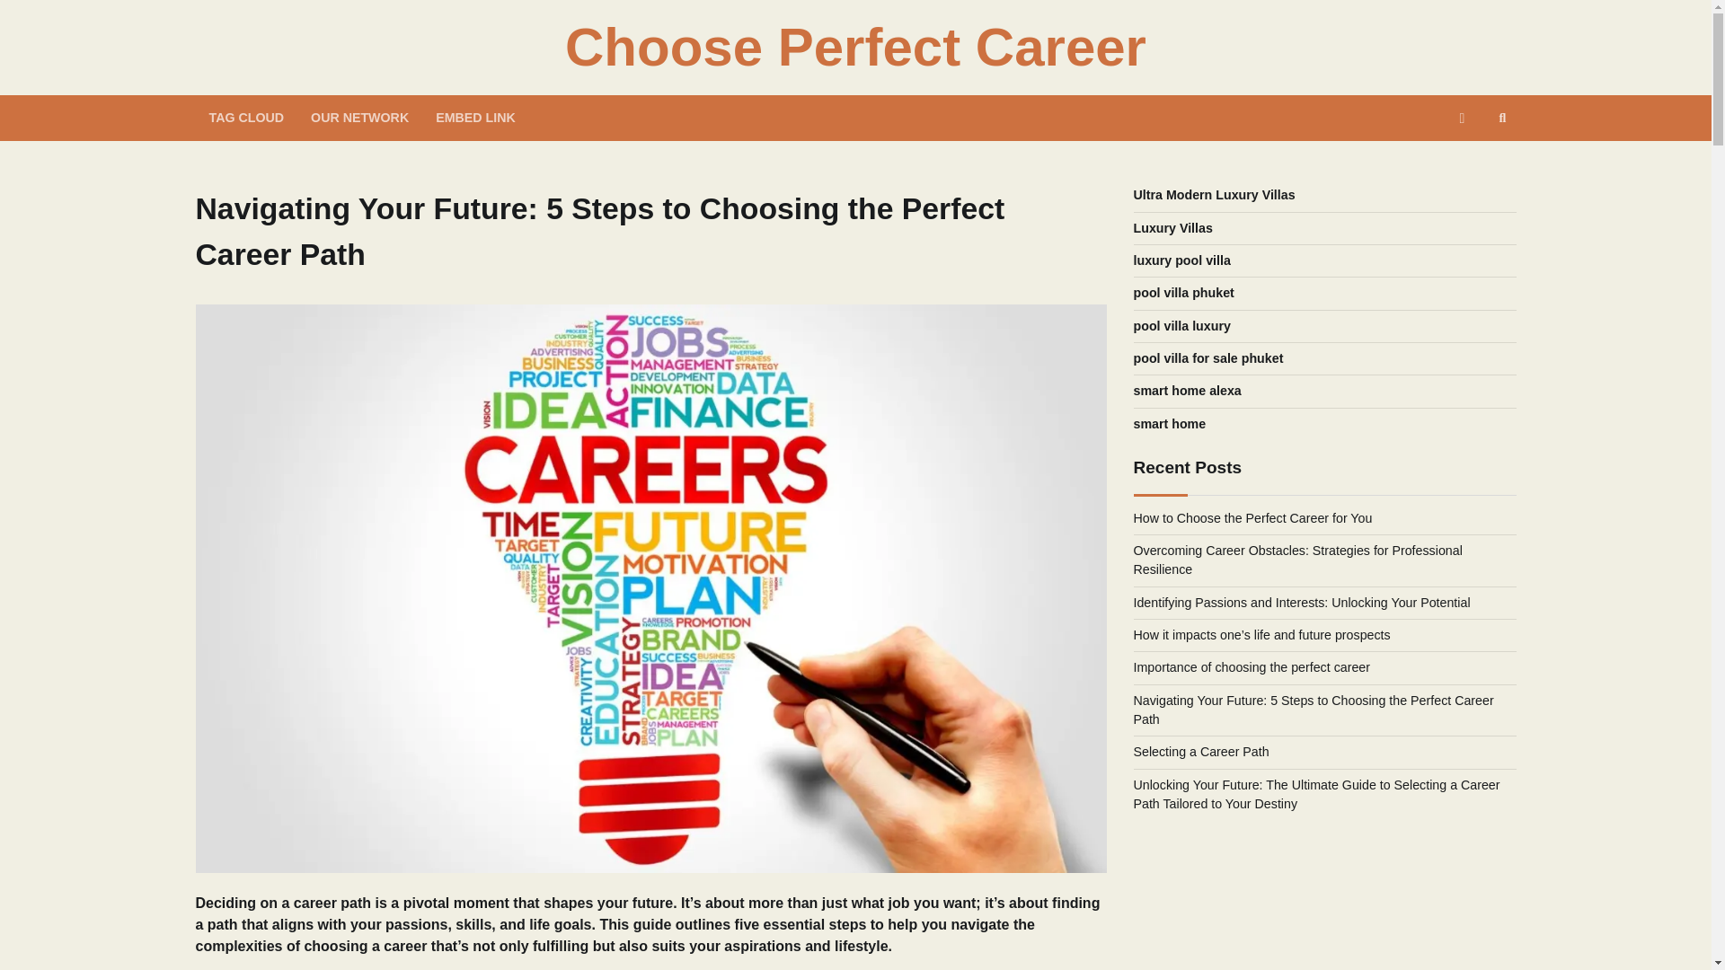  What do you see at coordinates (1184, 292) in the screenshot?
I see `pool villa phuket` at bounding box center [1184, 292].